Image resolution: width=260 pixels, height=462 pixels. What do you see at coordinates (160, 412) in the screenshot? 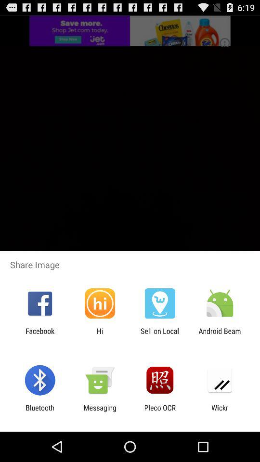
I see `jump until pleco ocr icon` at bounding box center [160, 412].